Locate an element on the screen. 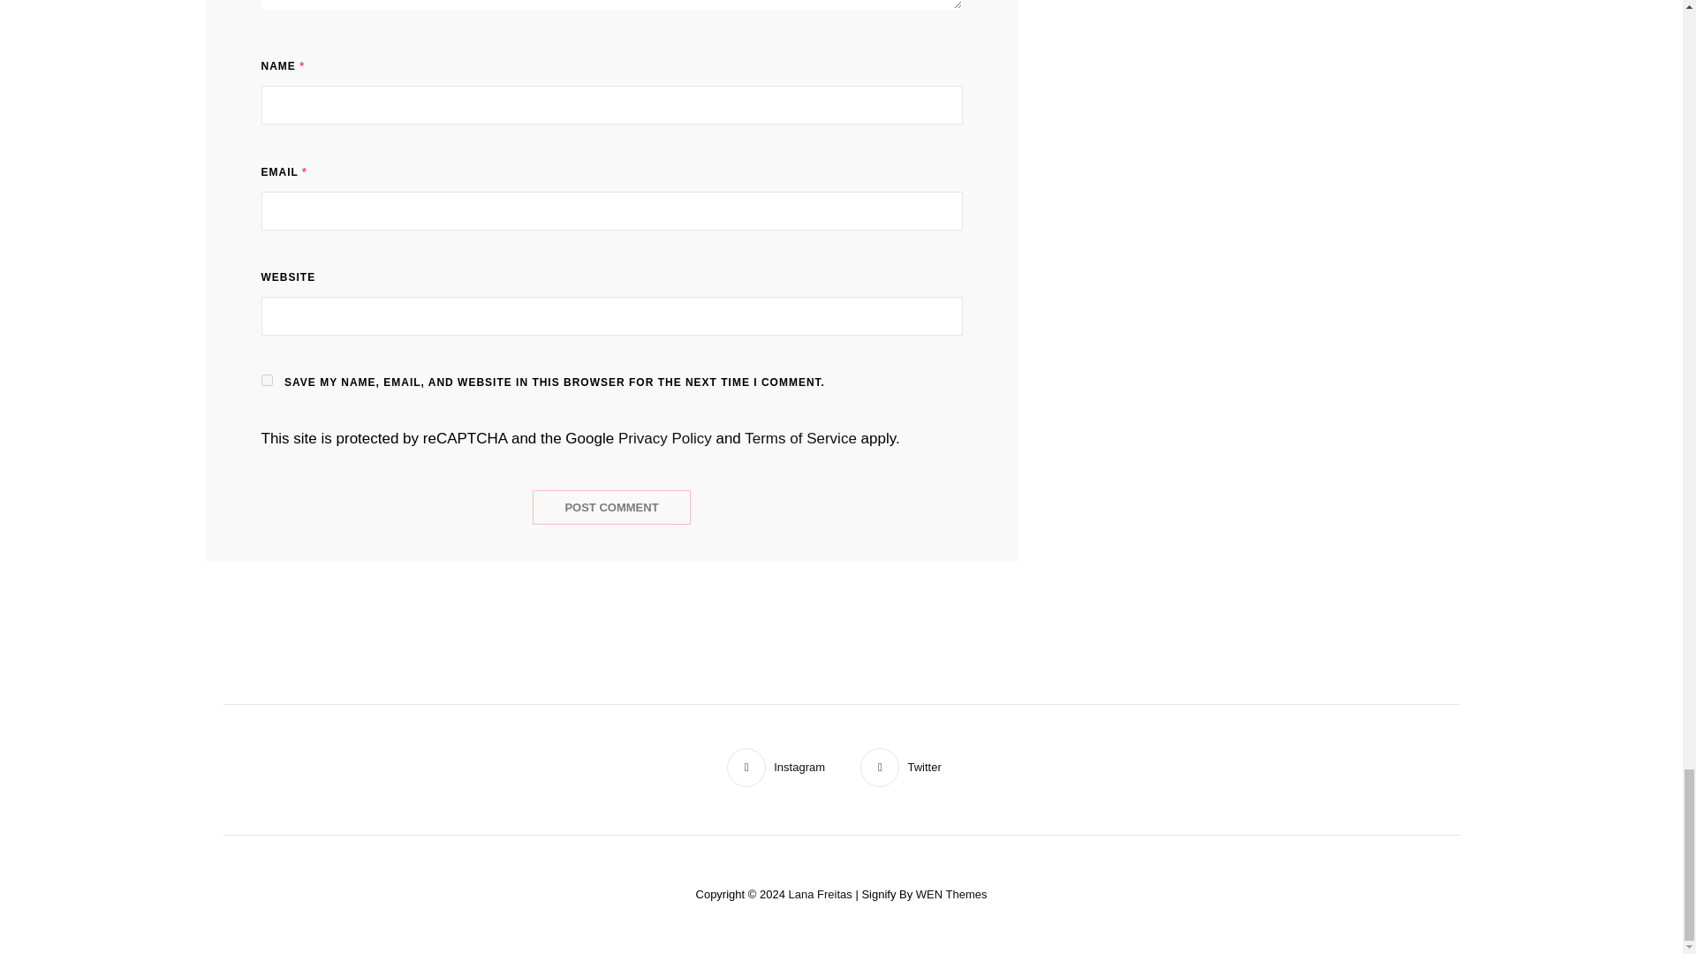 This screenshot has width=1696, height=954. Terms of Service is located at coordinates (800, 438).